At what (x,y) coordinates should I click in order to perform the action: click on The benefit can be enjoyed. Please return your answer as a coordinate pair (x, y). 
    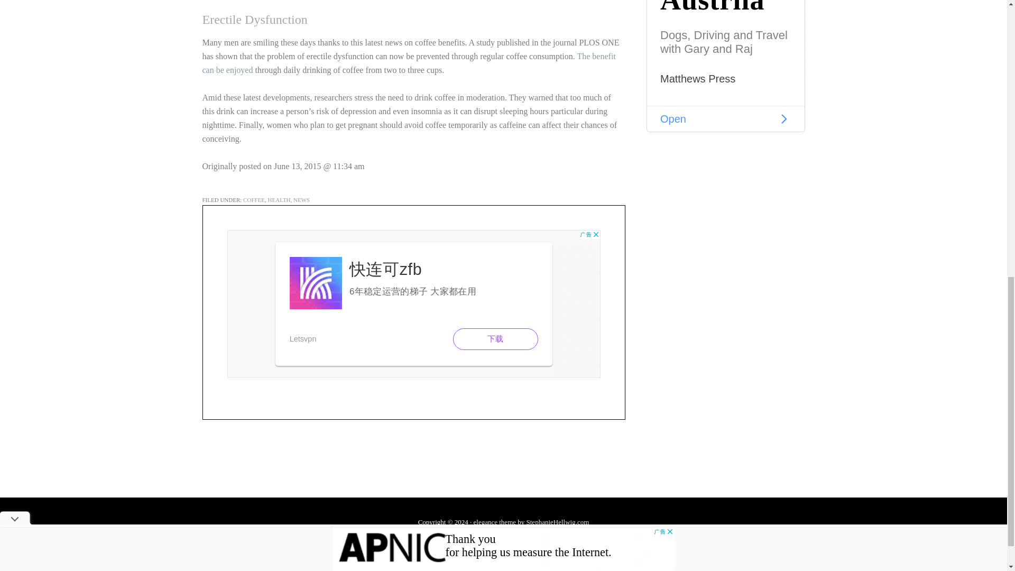
    Looking at the image, I should click on (408, 63).